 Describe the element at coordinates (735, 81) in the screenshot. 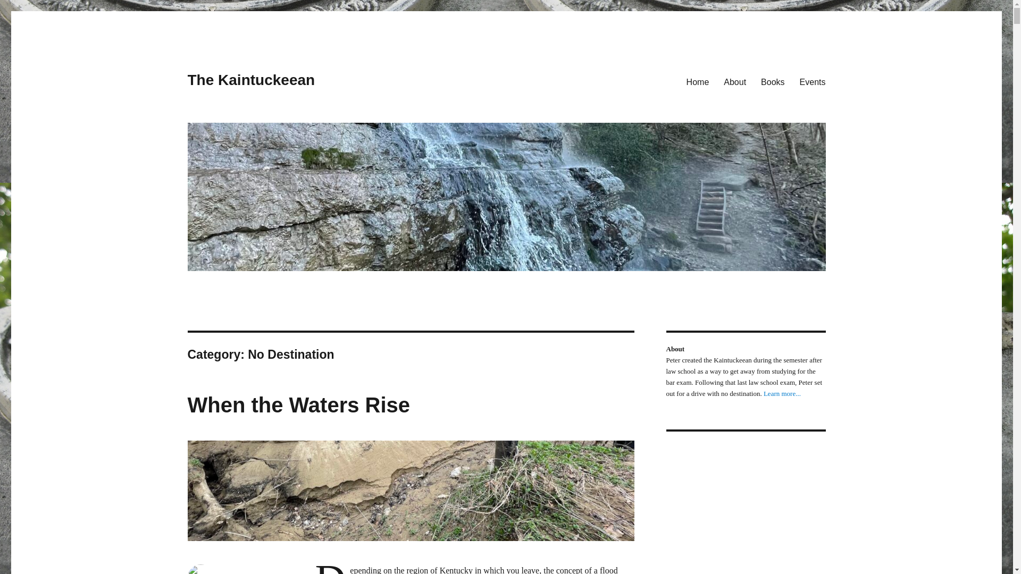

I see `About` at that location.